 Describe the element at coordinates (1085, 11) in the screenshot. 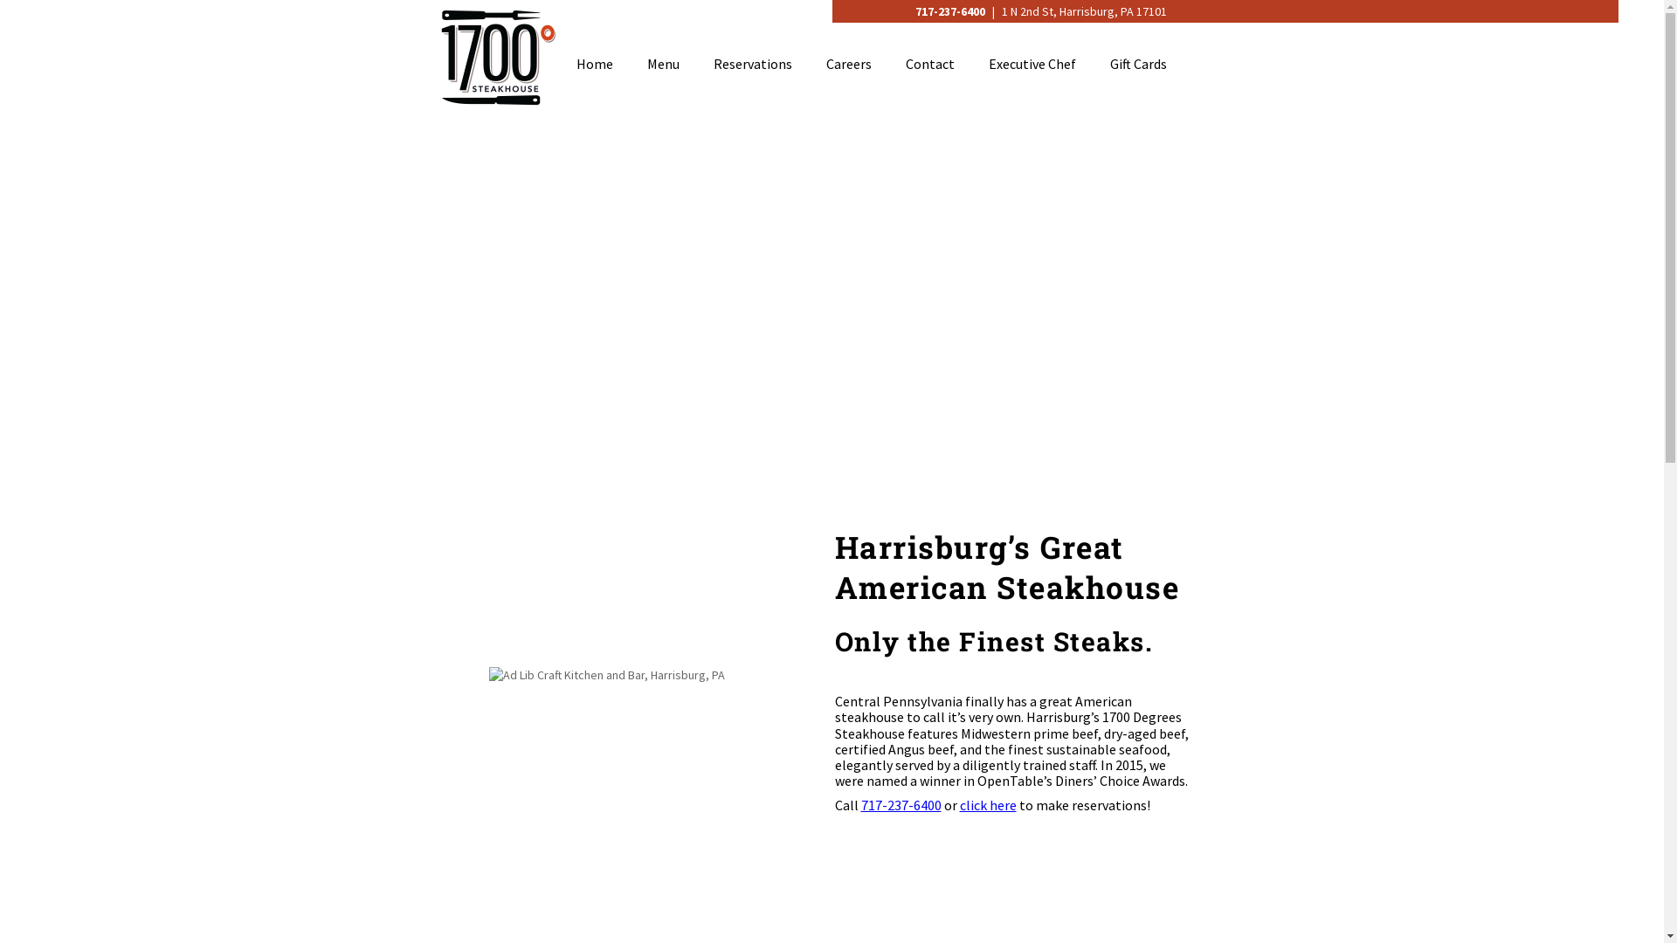

I see `1 N 2nd St, Harrisburg, PA 17101` at that location.